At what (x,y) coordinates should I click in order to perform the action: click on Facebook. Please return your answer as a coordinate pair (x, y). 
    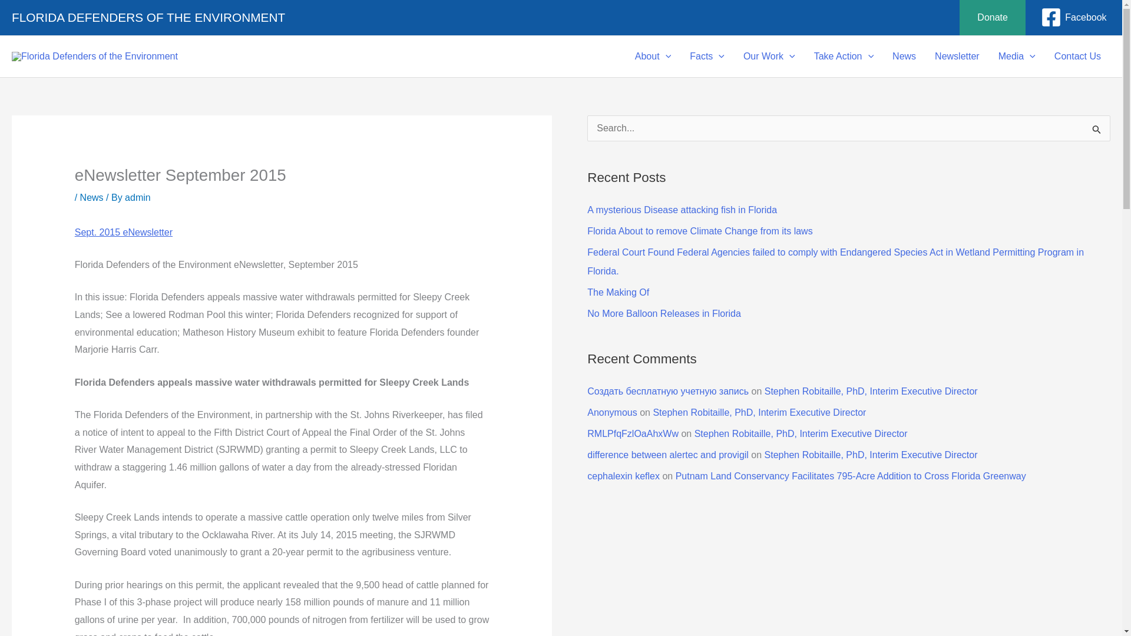
    Looking at the image, I should click on (1073, 17).